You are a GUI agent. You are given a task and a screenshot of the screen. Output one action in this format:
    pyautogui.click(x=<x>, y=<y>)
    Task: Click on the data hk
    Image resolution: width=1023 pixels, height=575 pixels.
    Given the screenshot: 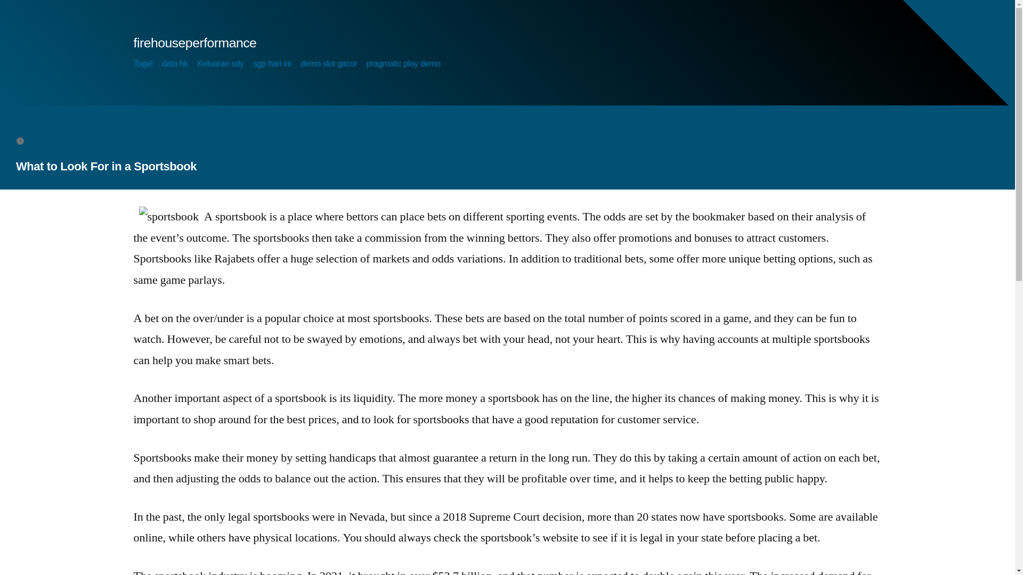 What is the action you would take?
    pyautogui.click(x=175, y=64)
    